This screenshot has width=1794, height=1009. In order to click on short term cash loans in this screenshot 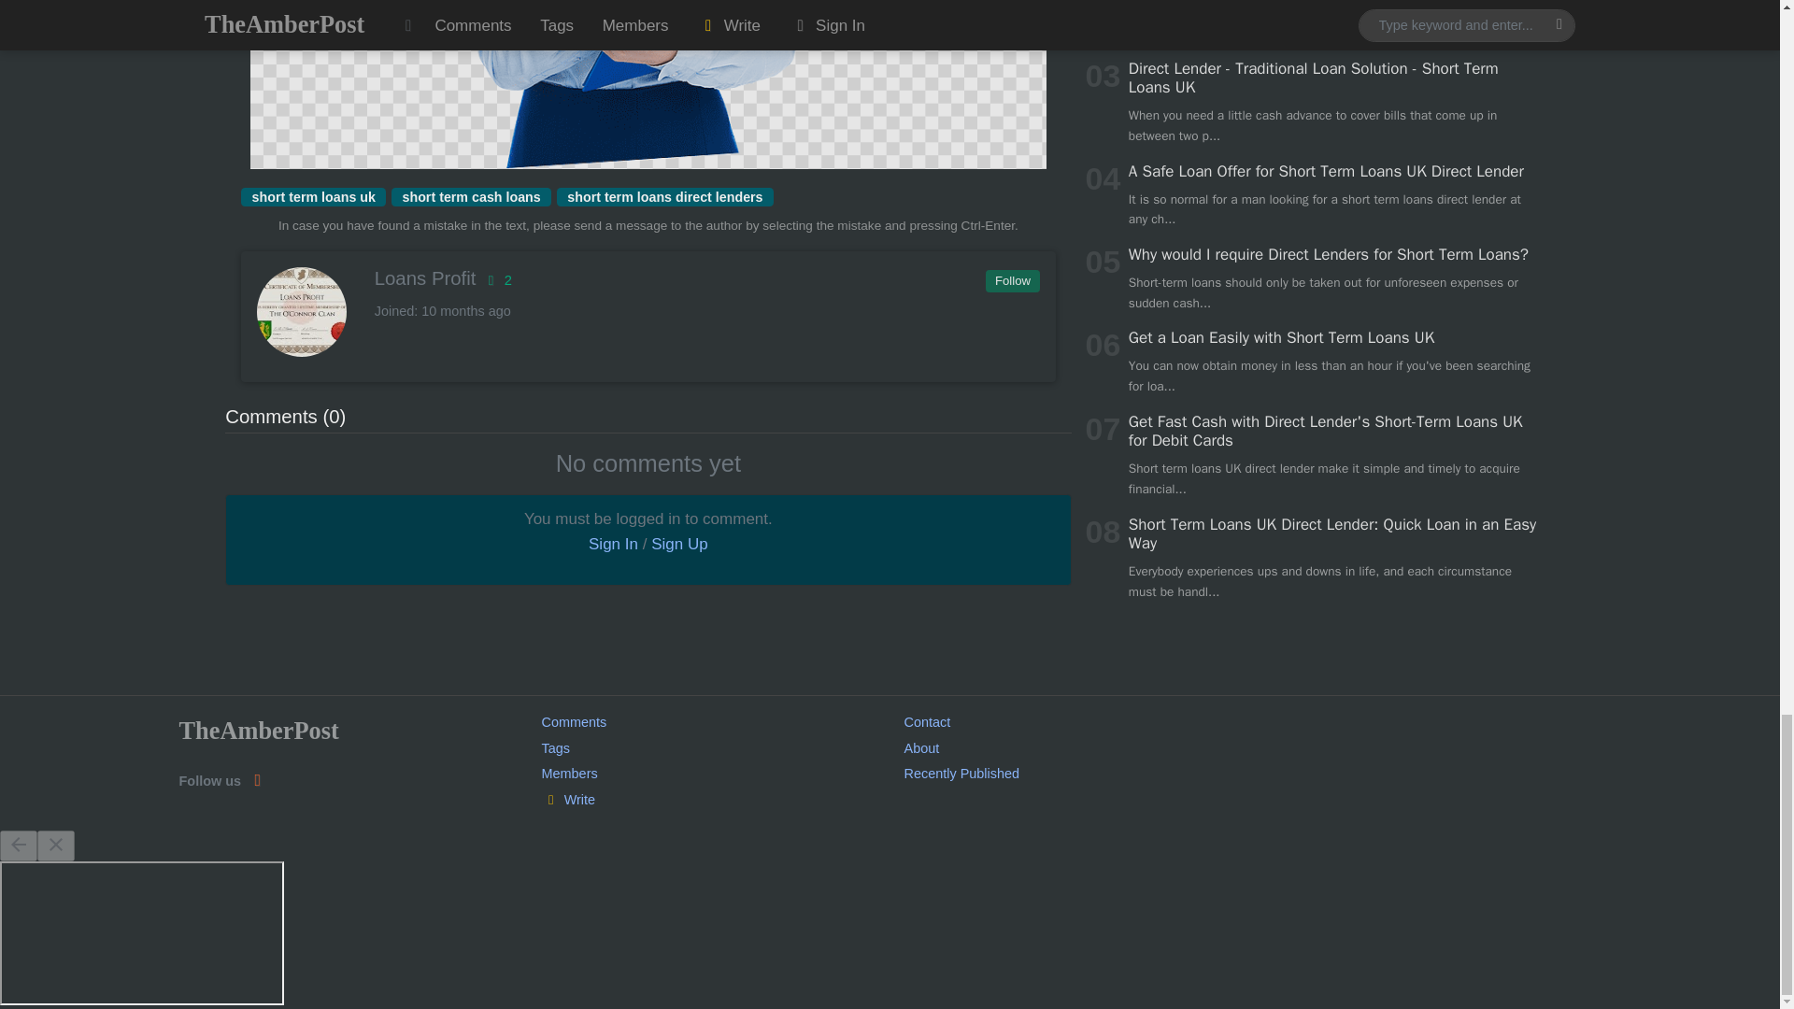, I will do `click(471, 196)`.